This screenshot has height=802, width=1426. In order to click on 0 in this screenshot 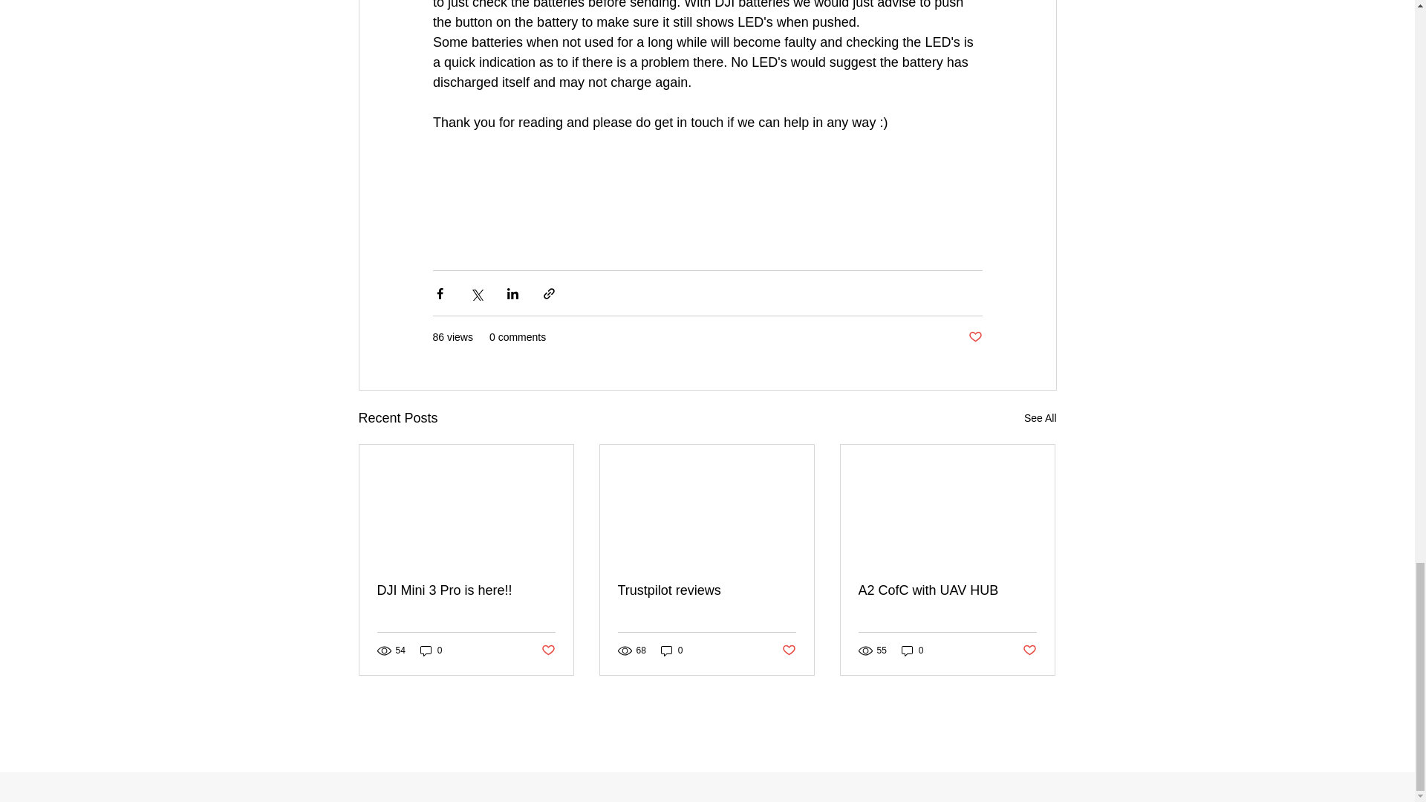, I will do `click(912, 651)`.